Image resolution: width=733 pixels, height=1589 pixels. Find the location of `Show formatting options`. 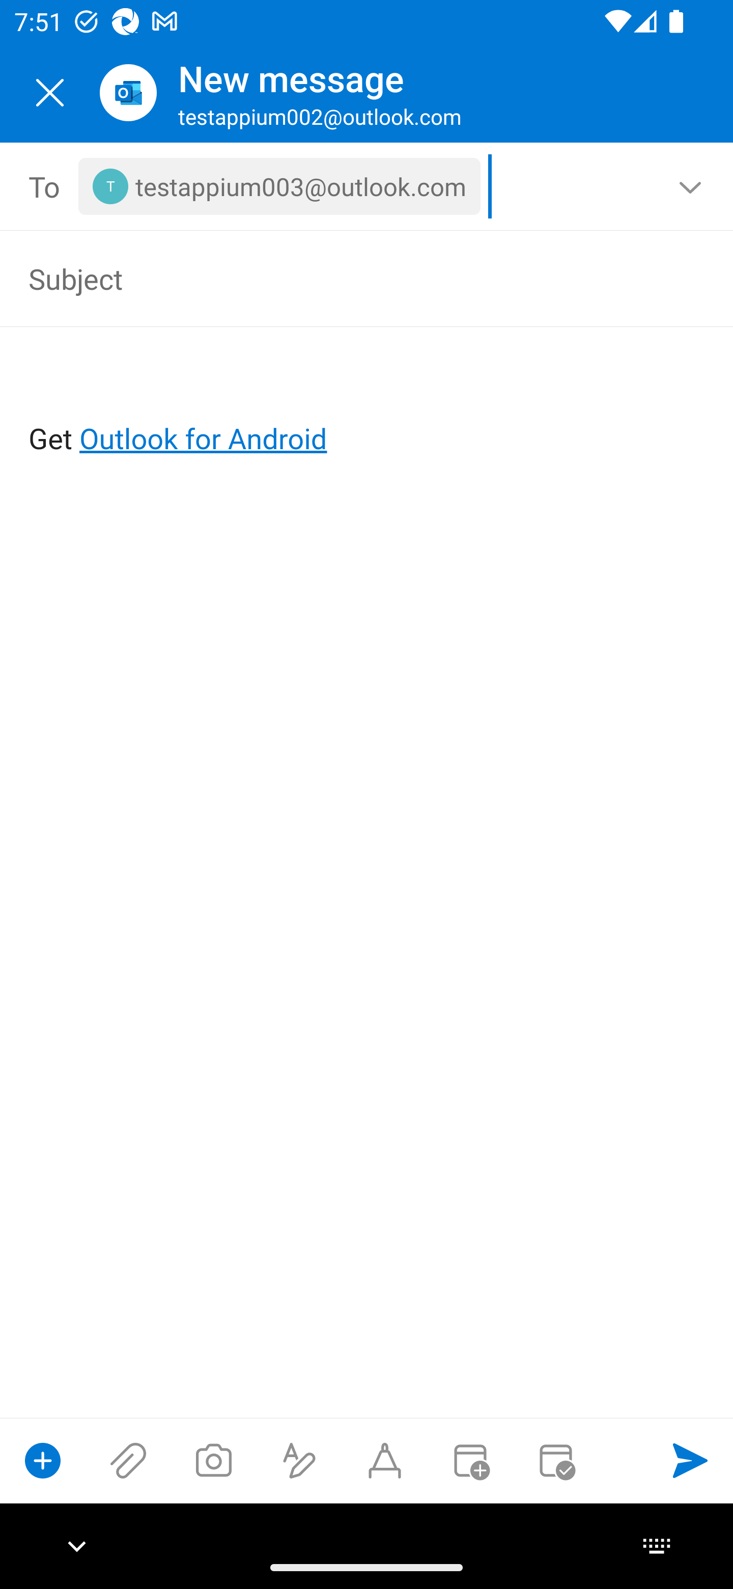

Show formatting options is located at coordinates (299, 1460).